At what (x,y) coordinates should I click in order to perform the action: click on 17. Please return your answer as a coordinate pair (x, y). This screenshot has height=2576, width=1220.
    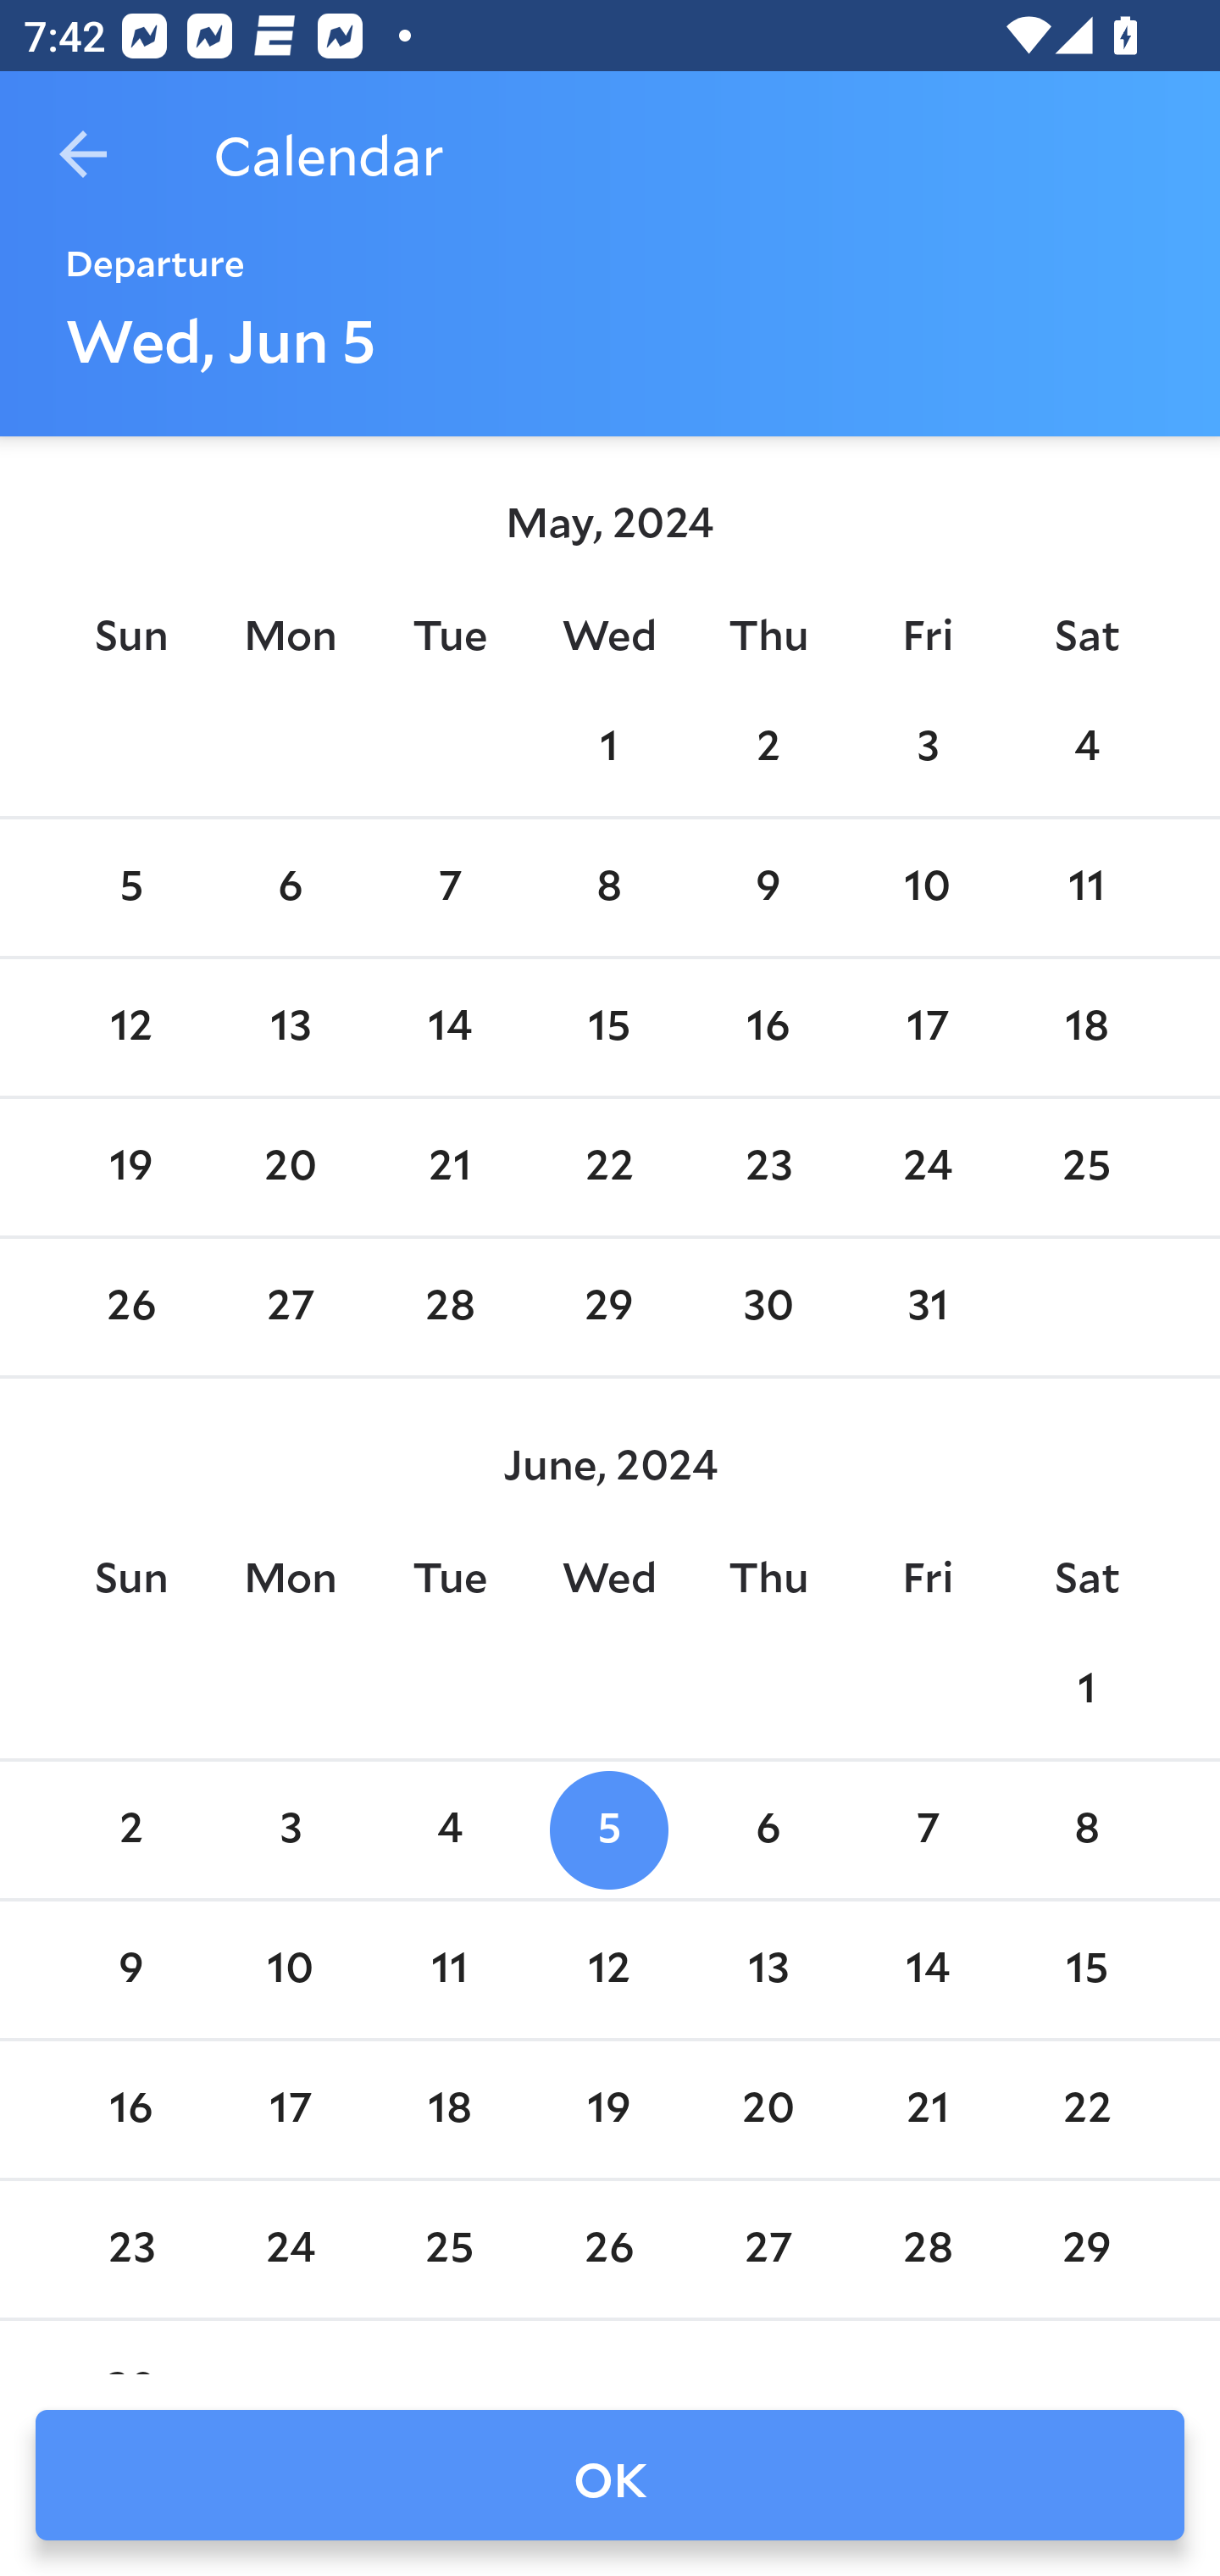
    Looking at the image, I should click on (291, 2109).